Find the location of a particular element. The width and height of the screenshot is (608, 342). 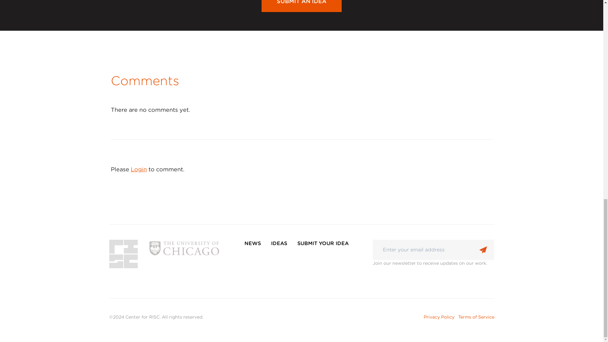

Privacy Policy is located at coordinates (439, 317).